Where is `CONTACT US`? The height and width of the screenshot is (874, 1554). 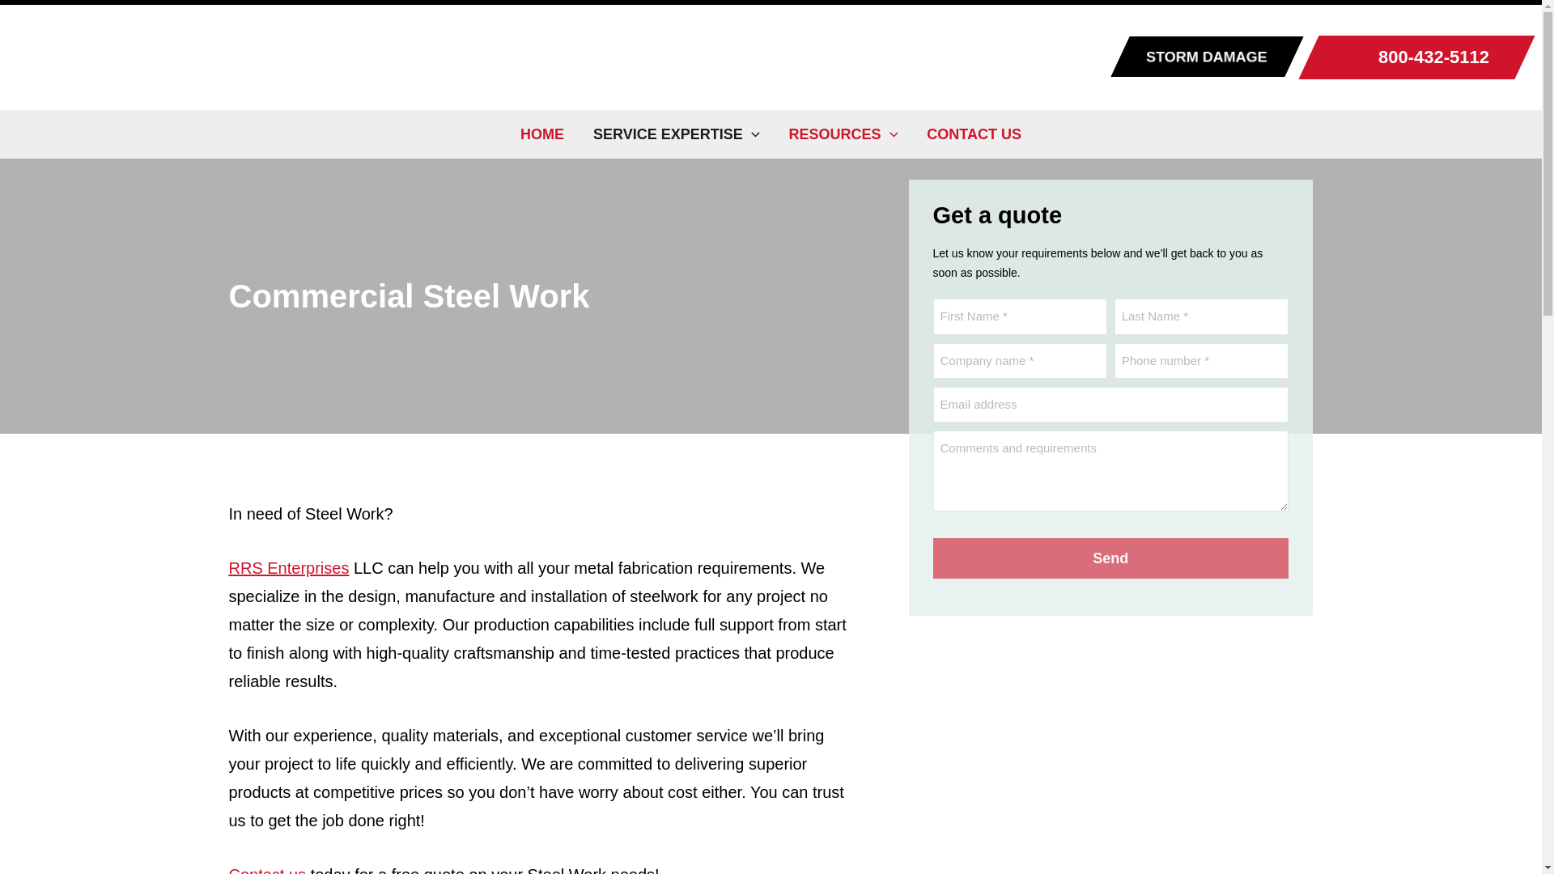
CONTACT US is located at coordinates (974, 134).